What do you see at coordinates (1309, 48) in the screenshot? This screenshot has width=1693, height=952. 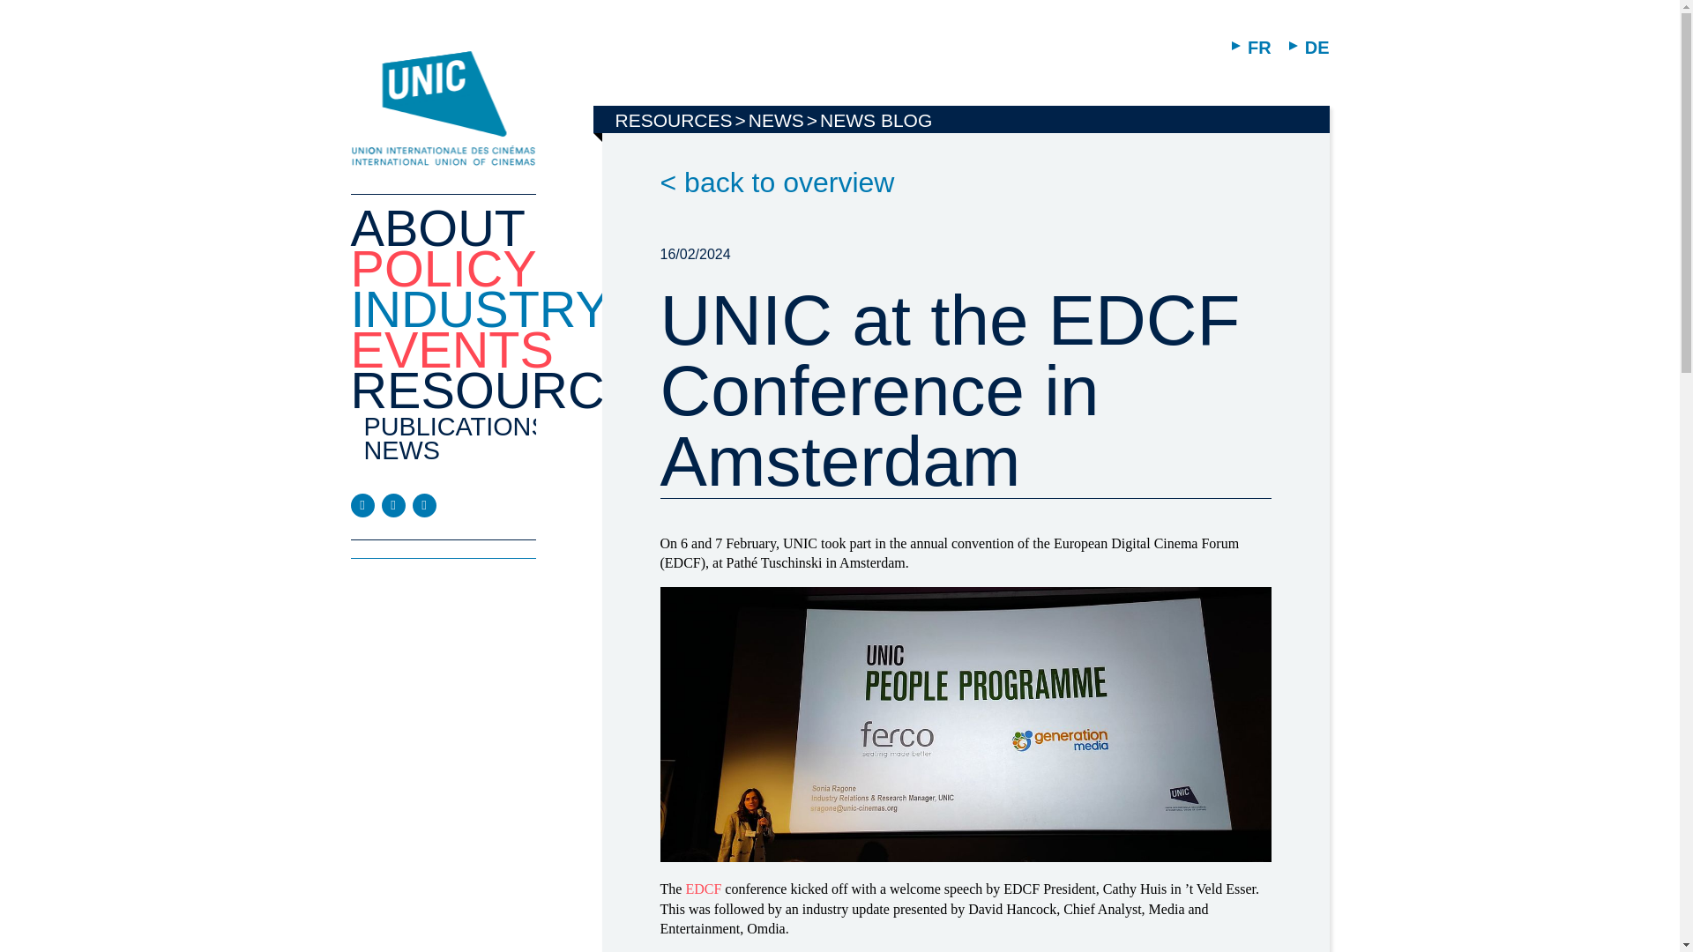 I see `DE` at bounding box center [1309, 48].